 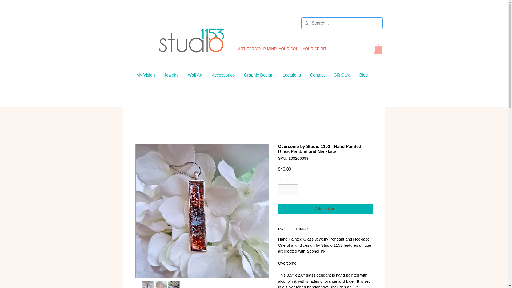 I want to click on Accessories, so click(x=223, y=75).